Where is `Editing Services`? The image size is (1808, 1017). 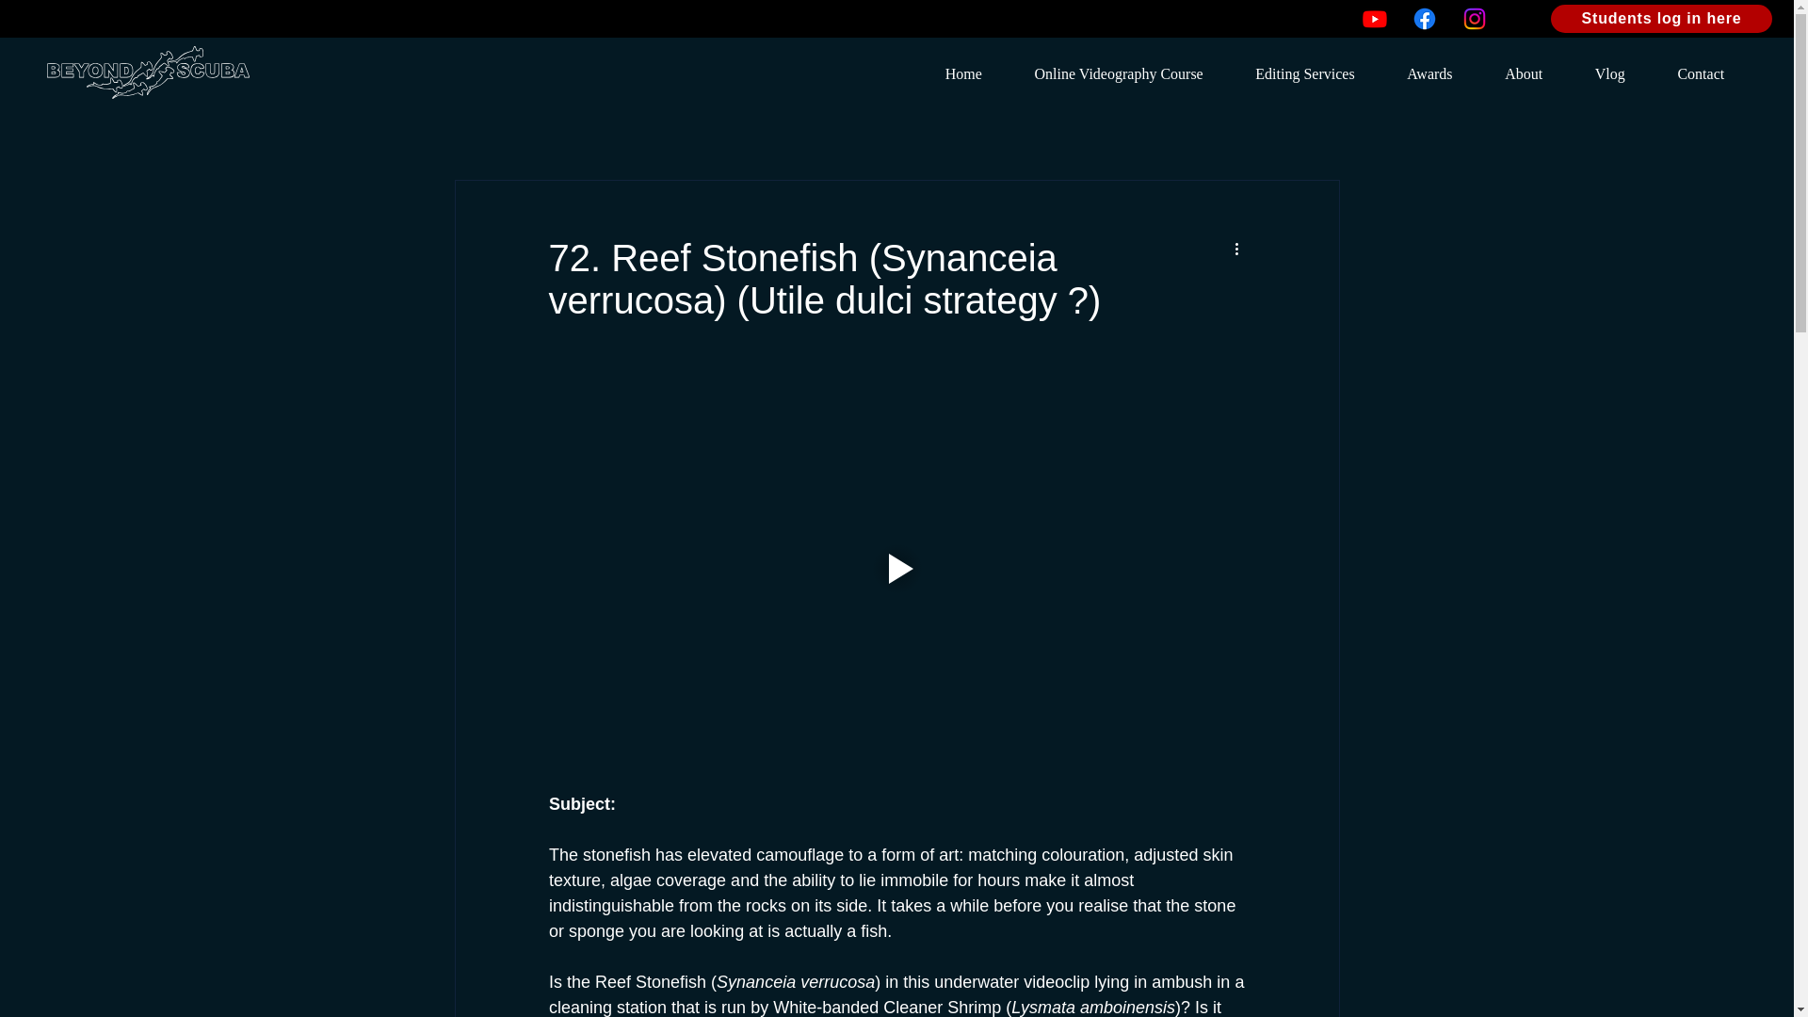 Editing Services is located at coordinates (1305, 74).